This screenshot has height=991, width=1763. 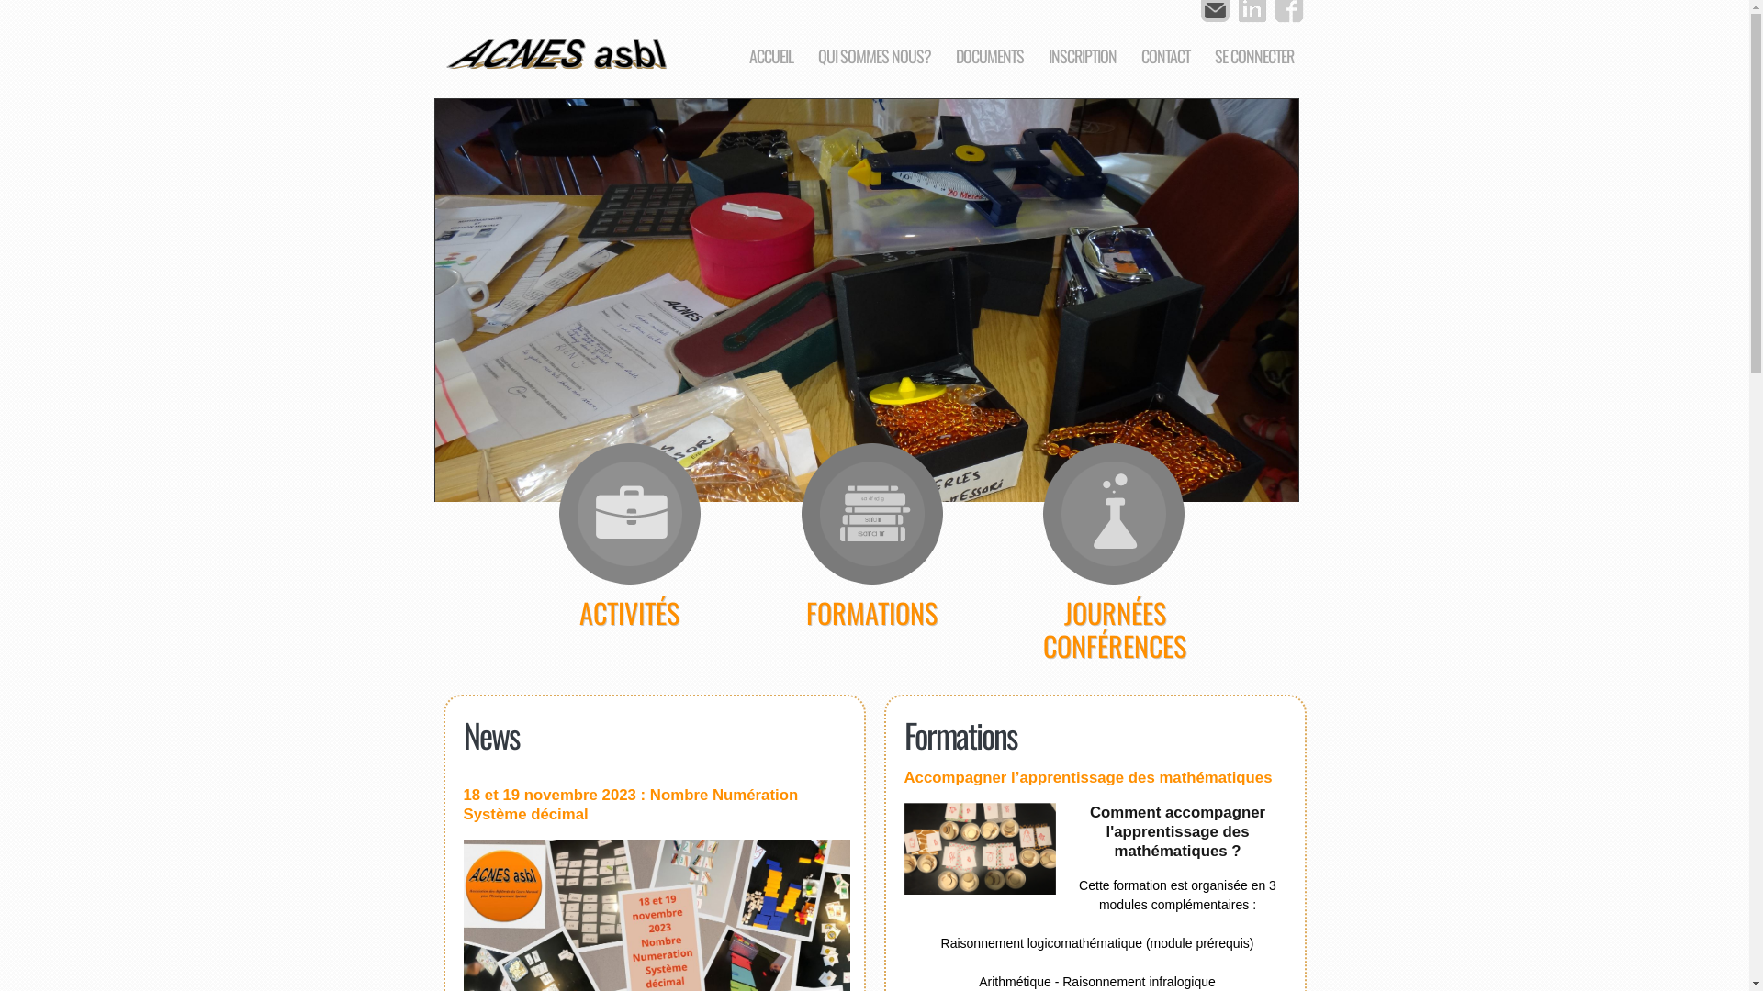 I want to click on ACCUEIL, so click(x=771, y=57).